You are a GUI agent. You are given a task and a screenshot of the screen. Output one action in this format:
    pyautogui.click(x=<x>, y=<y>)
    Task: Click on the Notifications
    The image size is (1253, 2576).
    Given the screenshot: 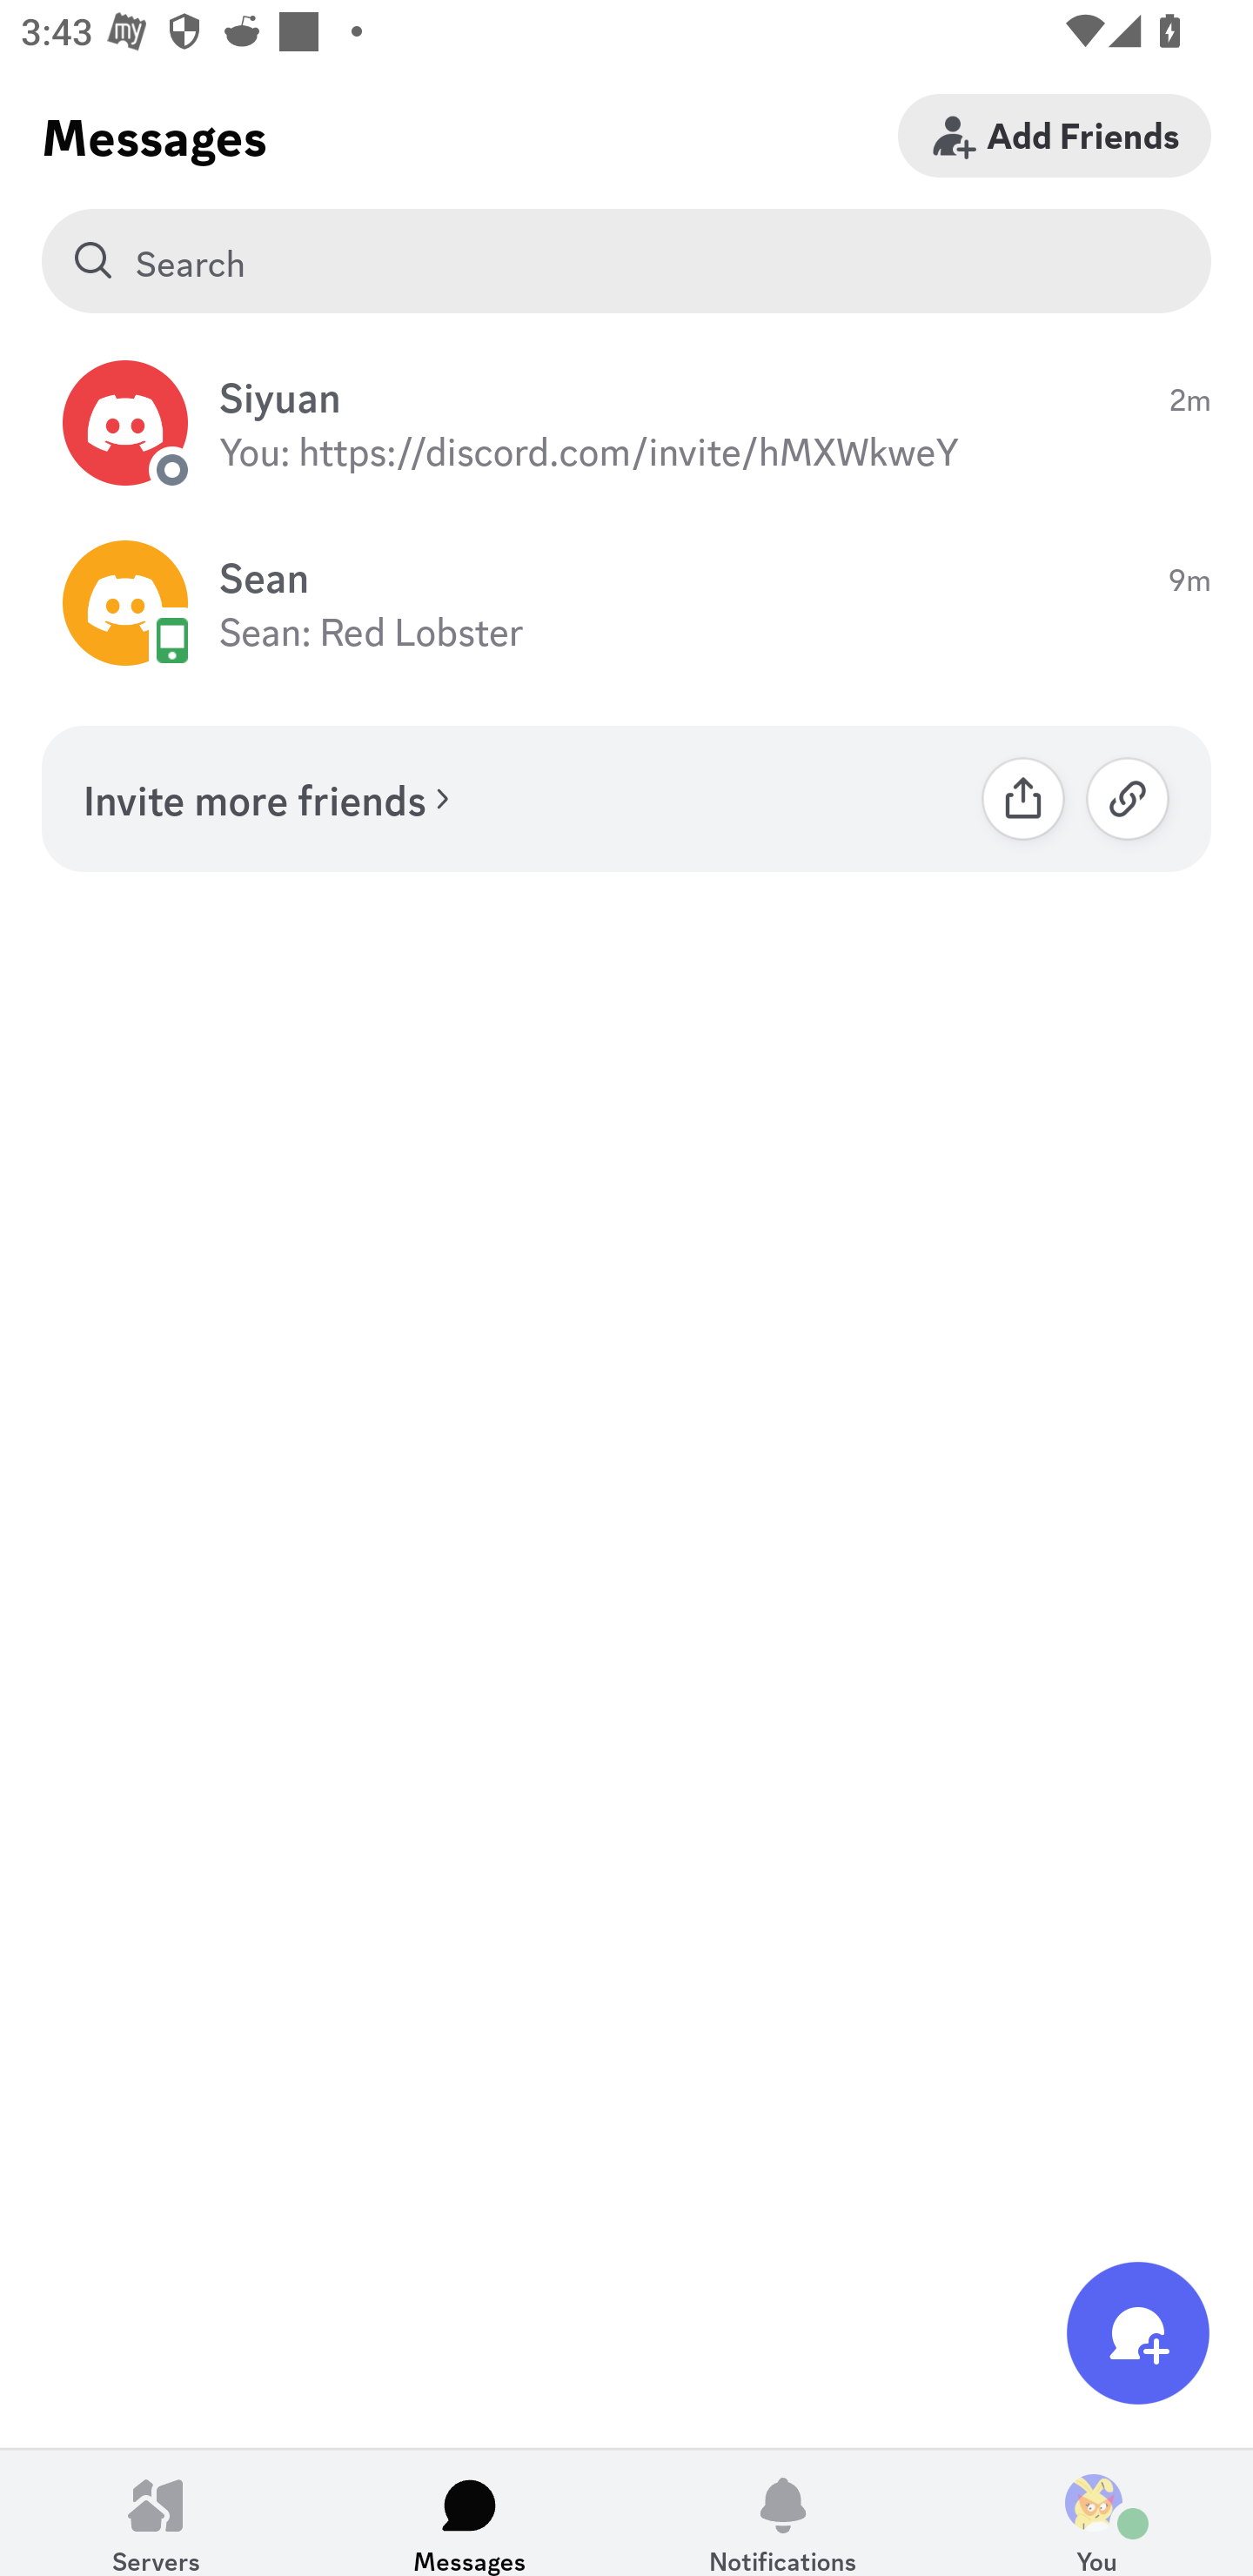 What is the action you would take?
    pyautogui.click(x=783, y=2512)
    